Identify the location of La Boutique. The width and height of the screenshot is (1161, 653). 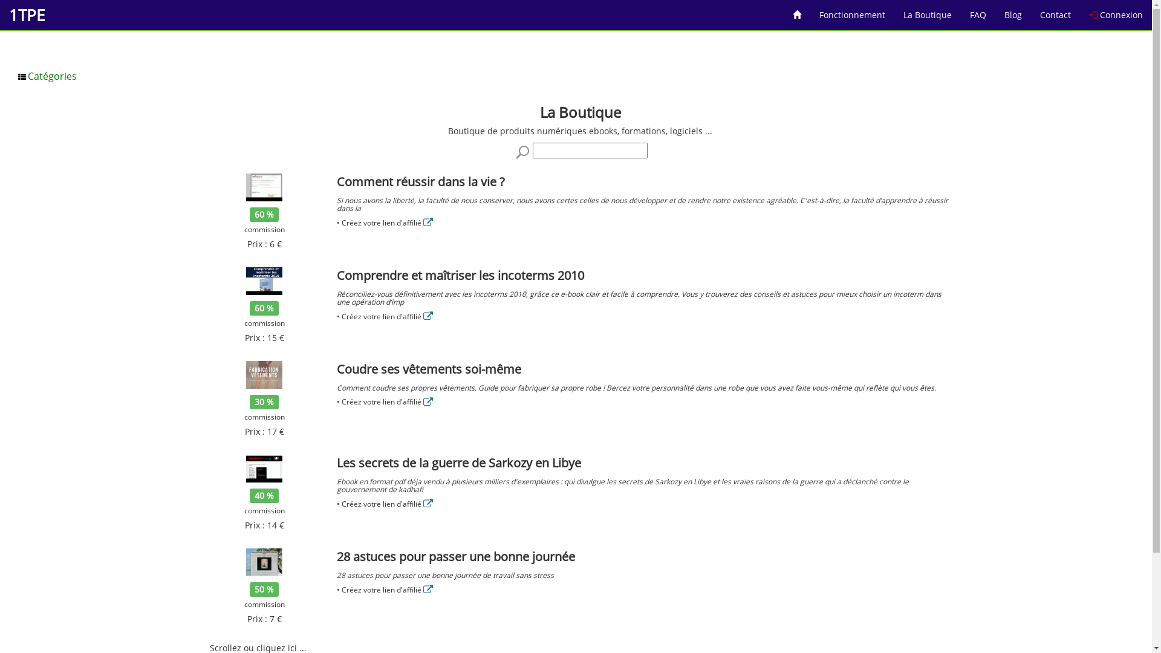
(928, 11).